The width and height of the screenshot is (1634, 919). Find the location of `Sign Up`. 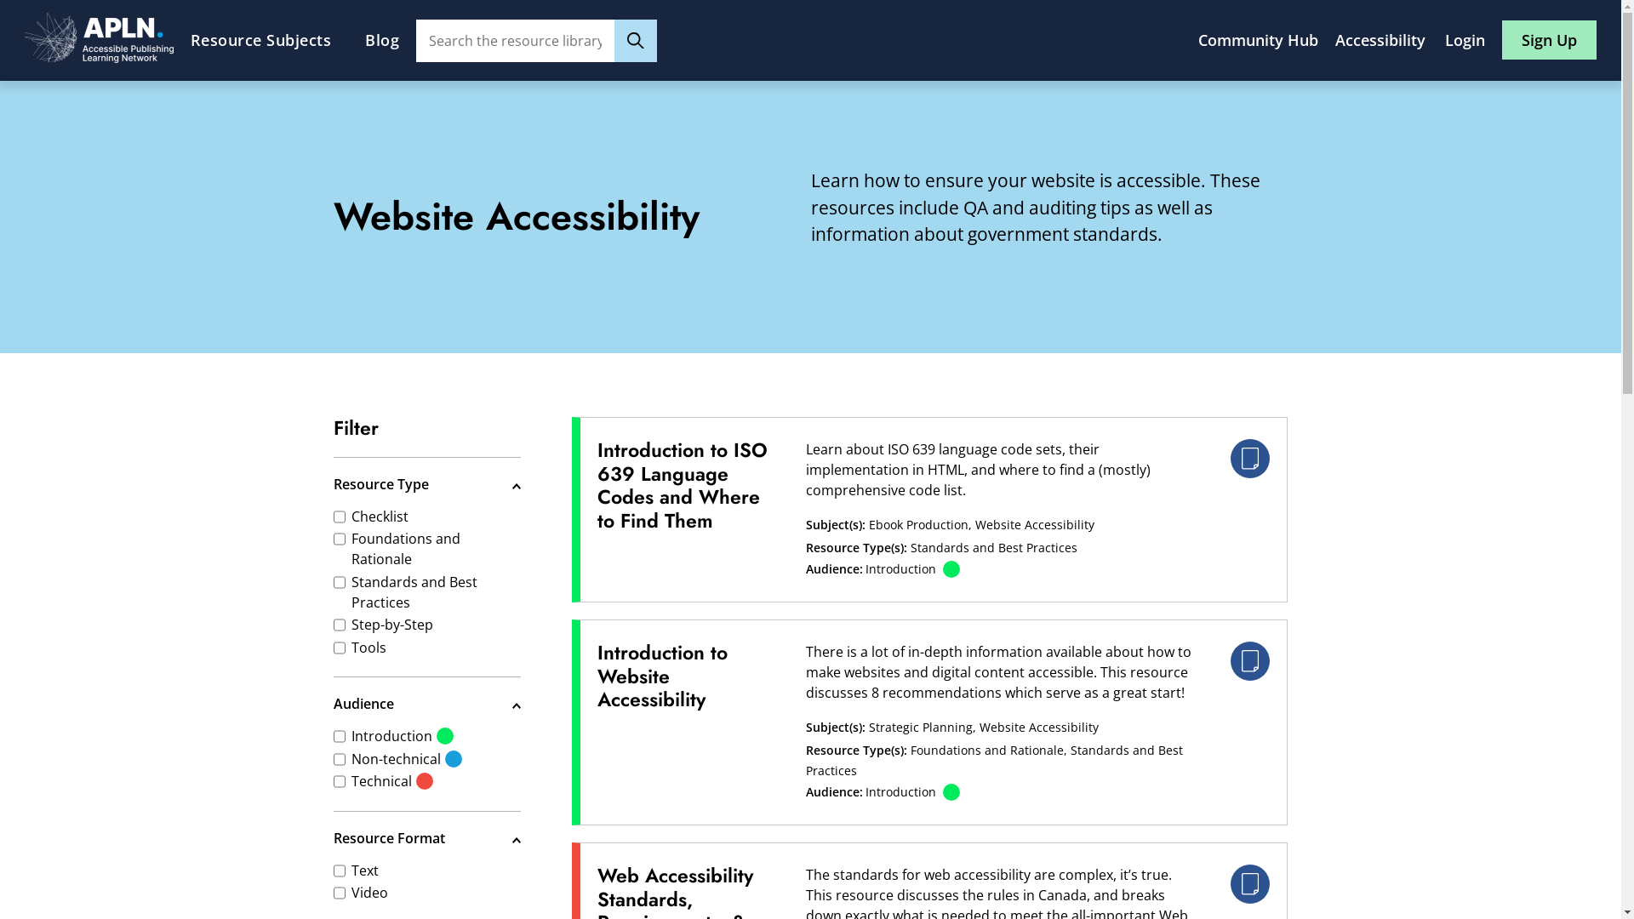

Sign Up is located at coordinates (1549, 40).